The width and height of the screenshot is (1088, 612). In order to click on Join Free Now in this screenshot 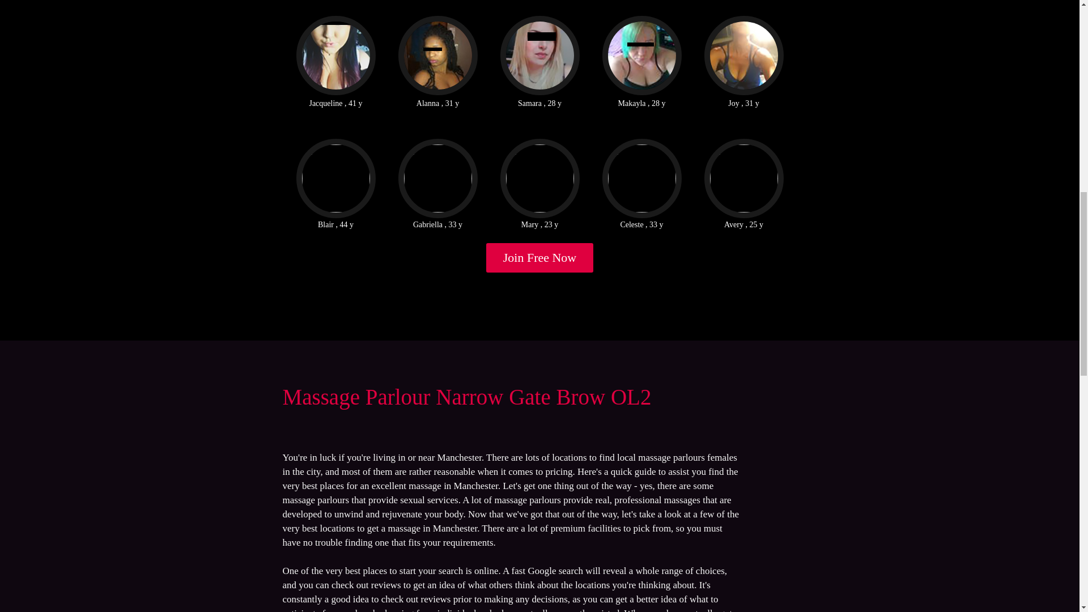, I will do `click(540, 257)`.